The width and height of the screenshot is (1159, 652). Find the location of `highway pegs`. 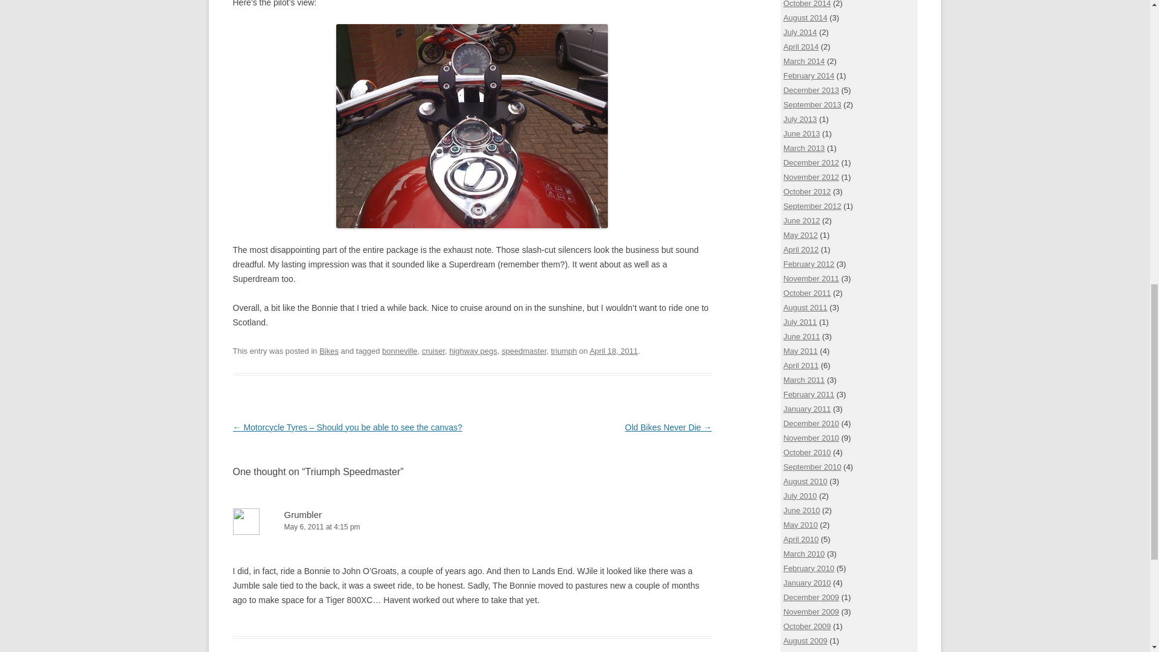

highway pegs is located at coordinates (473, 350).